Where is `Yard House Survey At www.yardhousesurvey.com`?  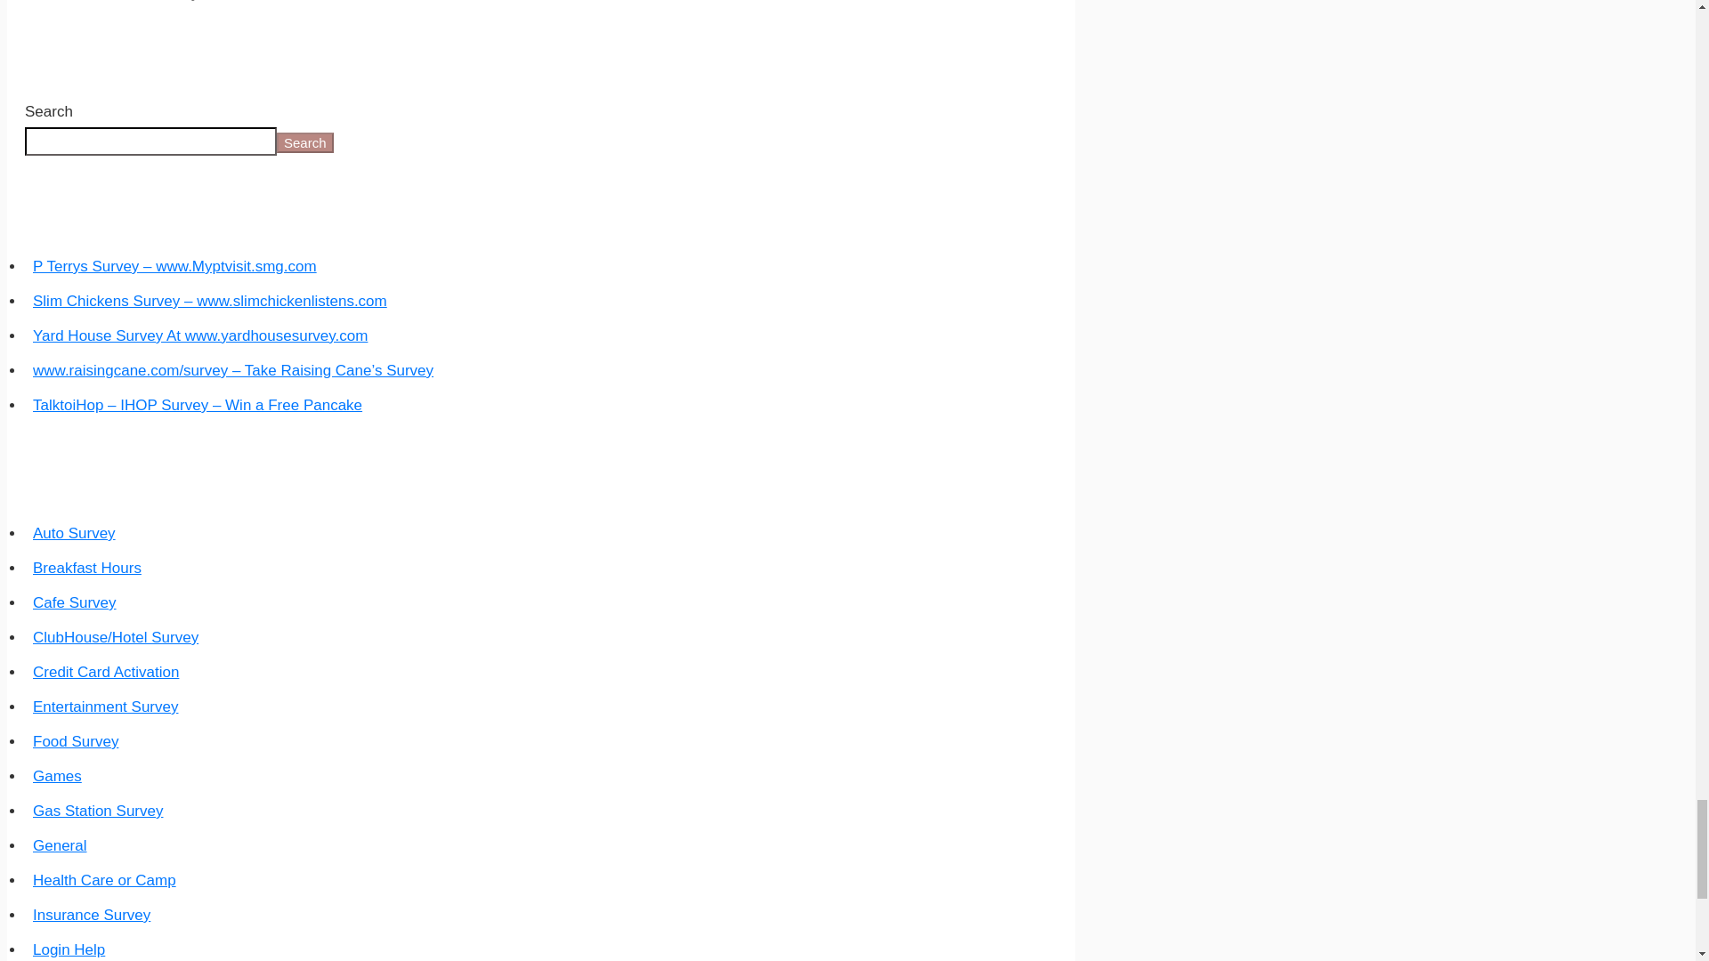 Yard House Survey At www.yardhousesurvey.com is located at coordinates (199, 335).